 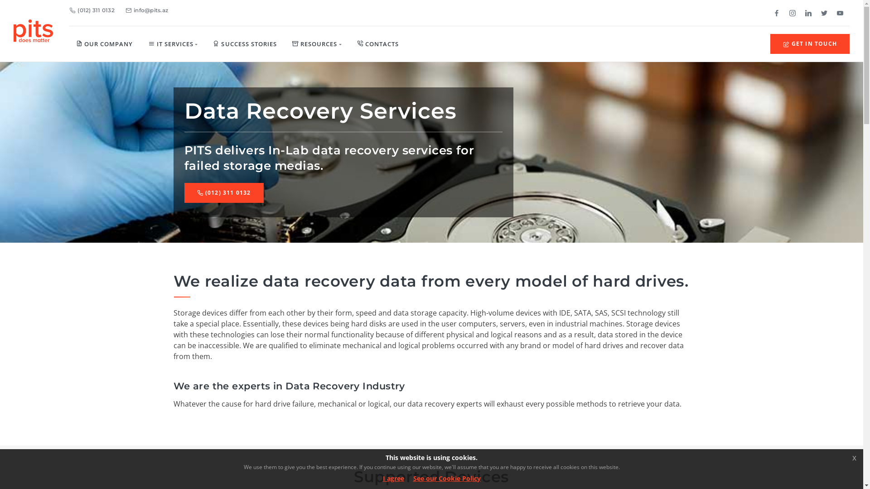 What do you see at coordinates (245, 44) in the screenshot?
I see ` SUCCESS STORIES` at bounding box center [245, 44].